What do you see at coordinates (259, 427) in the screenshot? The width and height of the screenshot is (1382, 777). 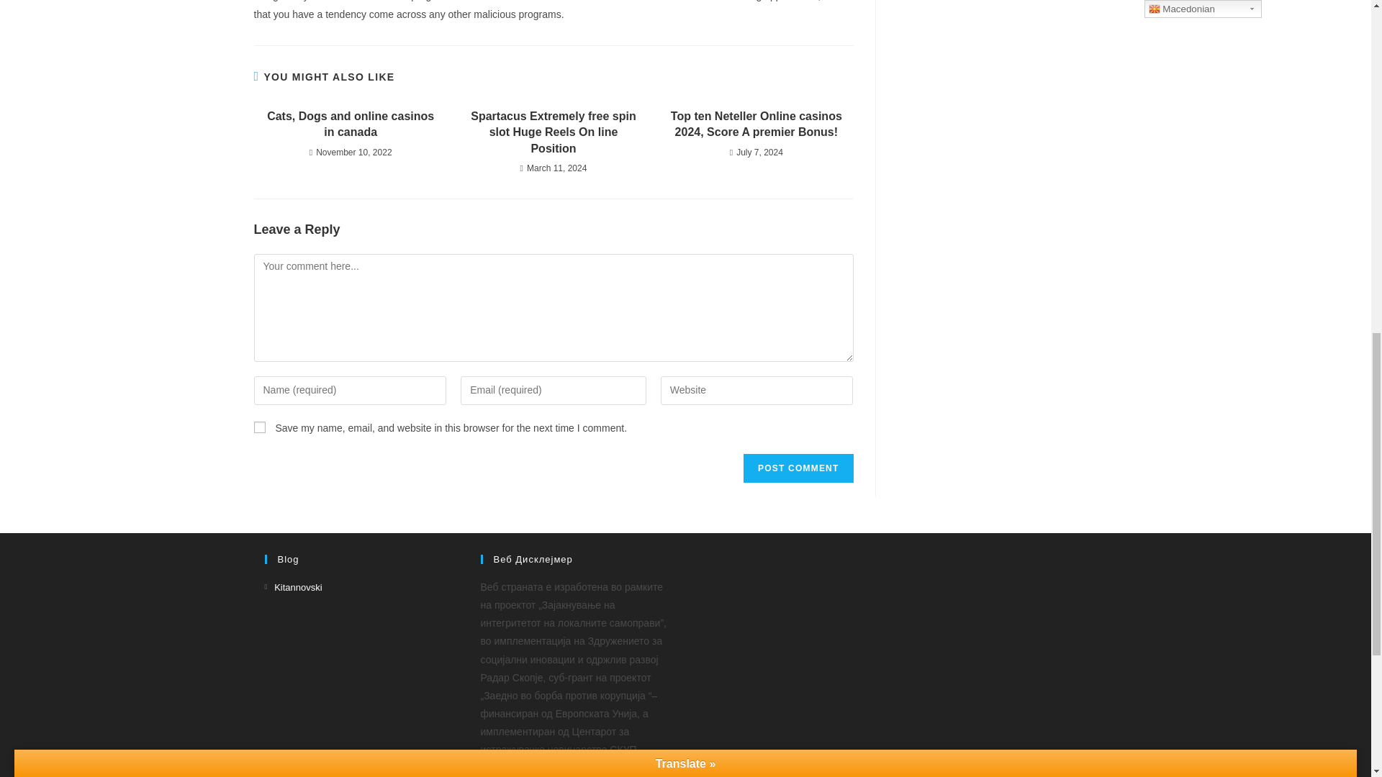 I see `yes` at bounding box center [259, 427].